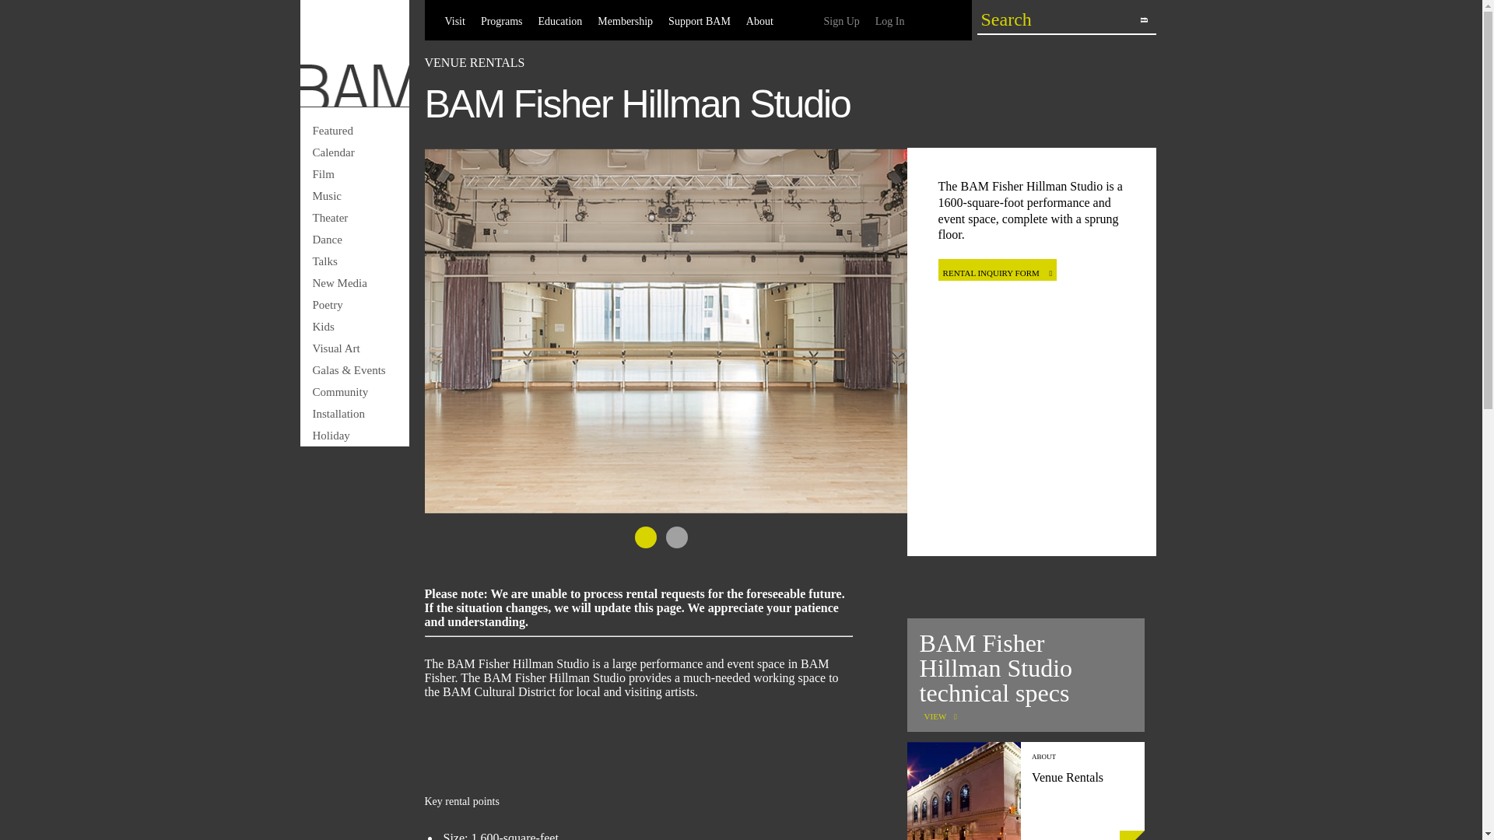  What do you see at coordinates (355, 173) in the screenshot?
I see `Film` at bounding box center [355, 173].